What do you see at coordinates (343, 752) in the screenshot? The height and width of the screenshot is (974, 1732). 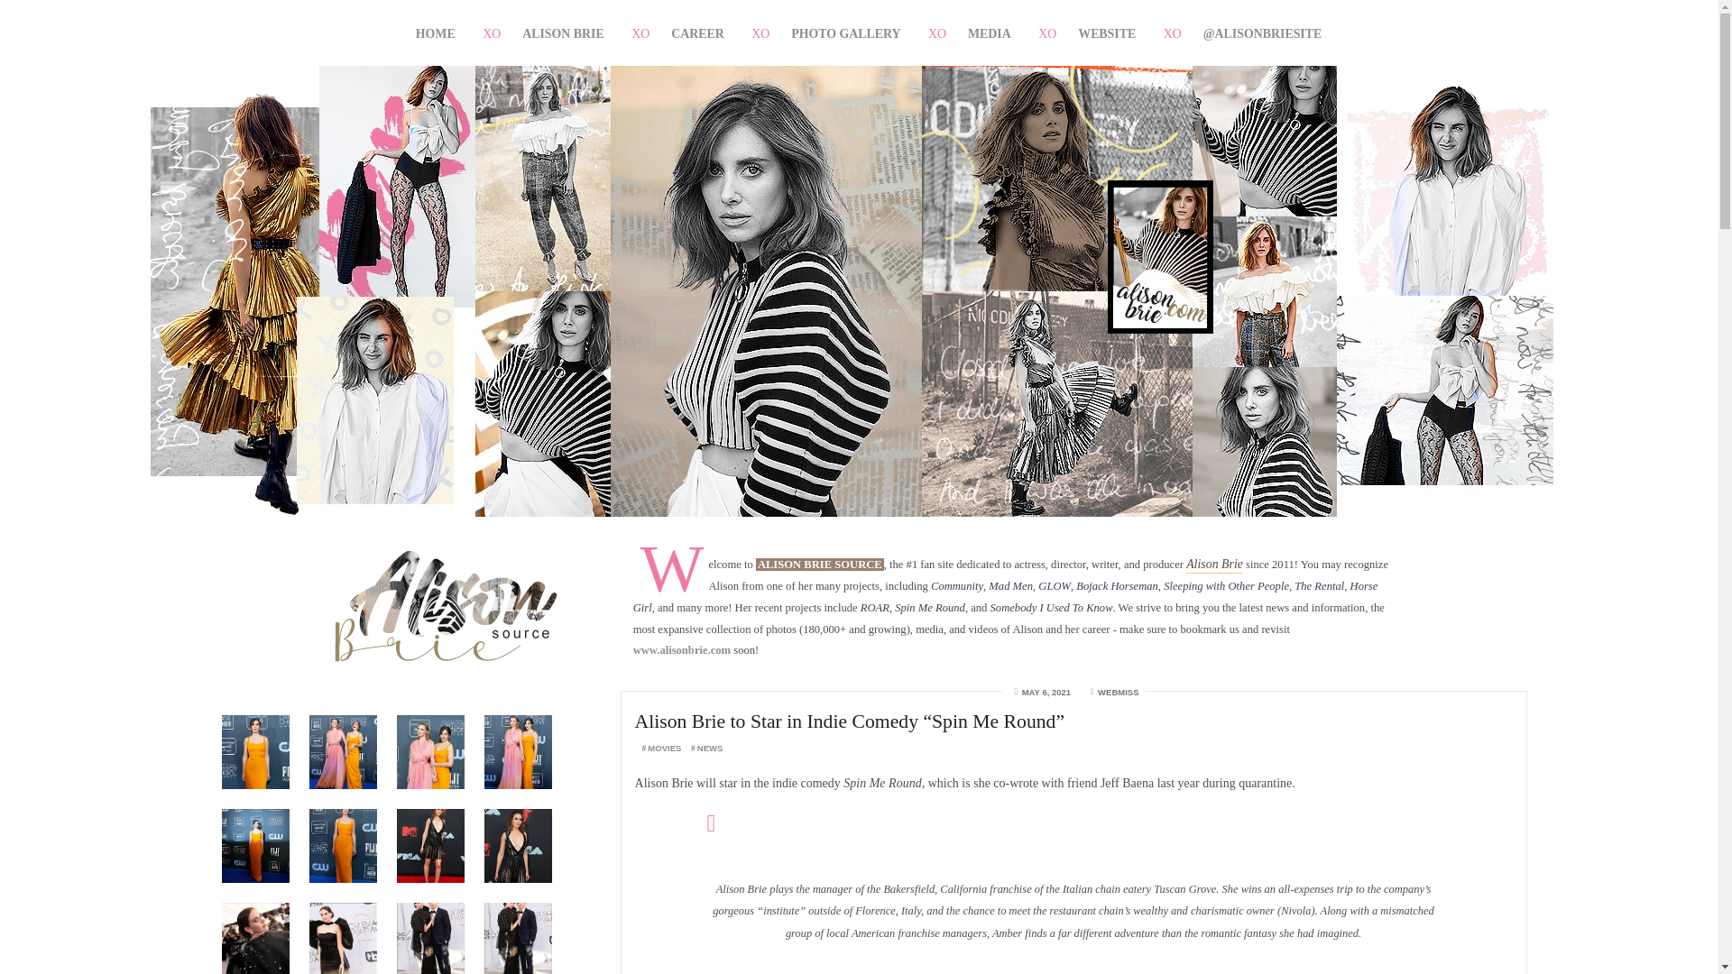 I see `0004.jpg` at bounding box center [343, 752].